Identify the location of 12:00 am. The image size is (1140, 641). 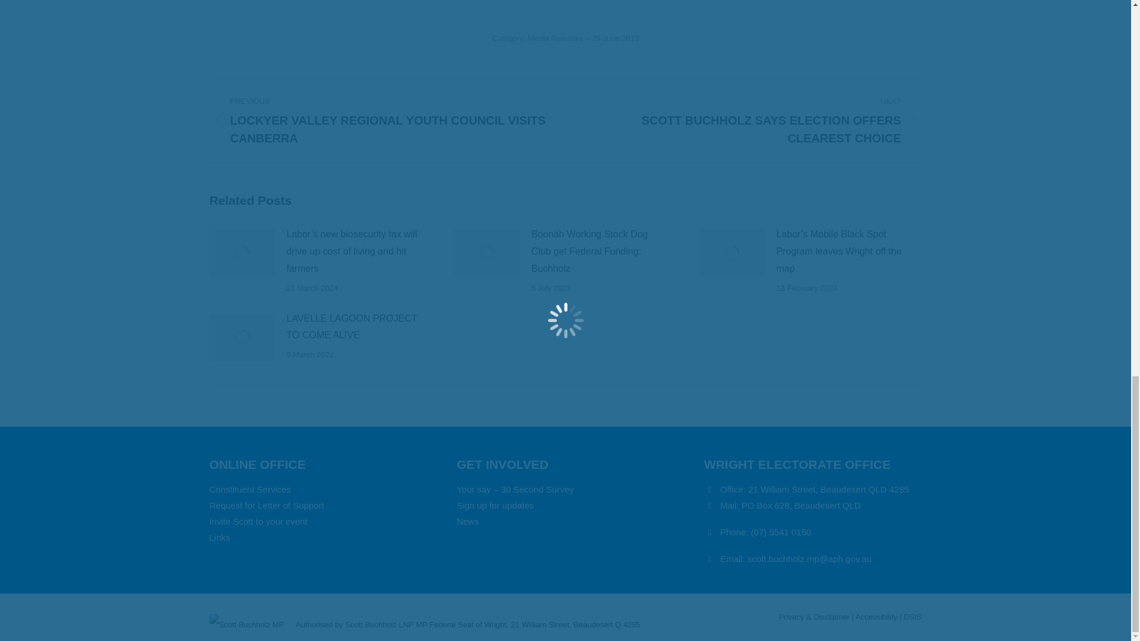
(615, 38).